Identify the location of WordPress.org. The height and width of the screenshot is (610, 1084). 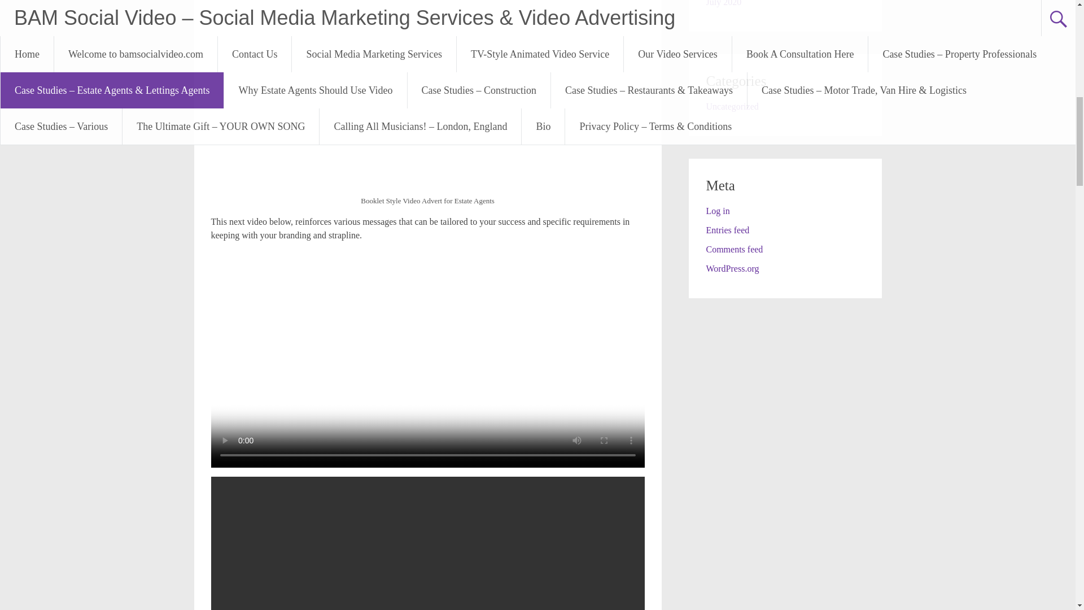
(732, 268).